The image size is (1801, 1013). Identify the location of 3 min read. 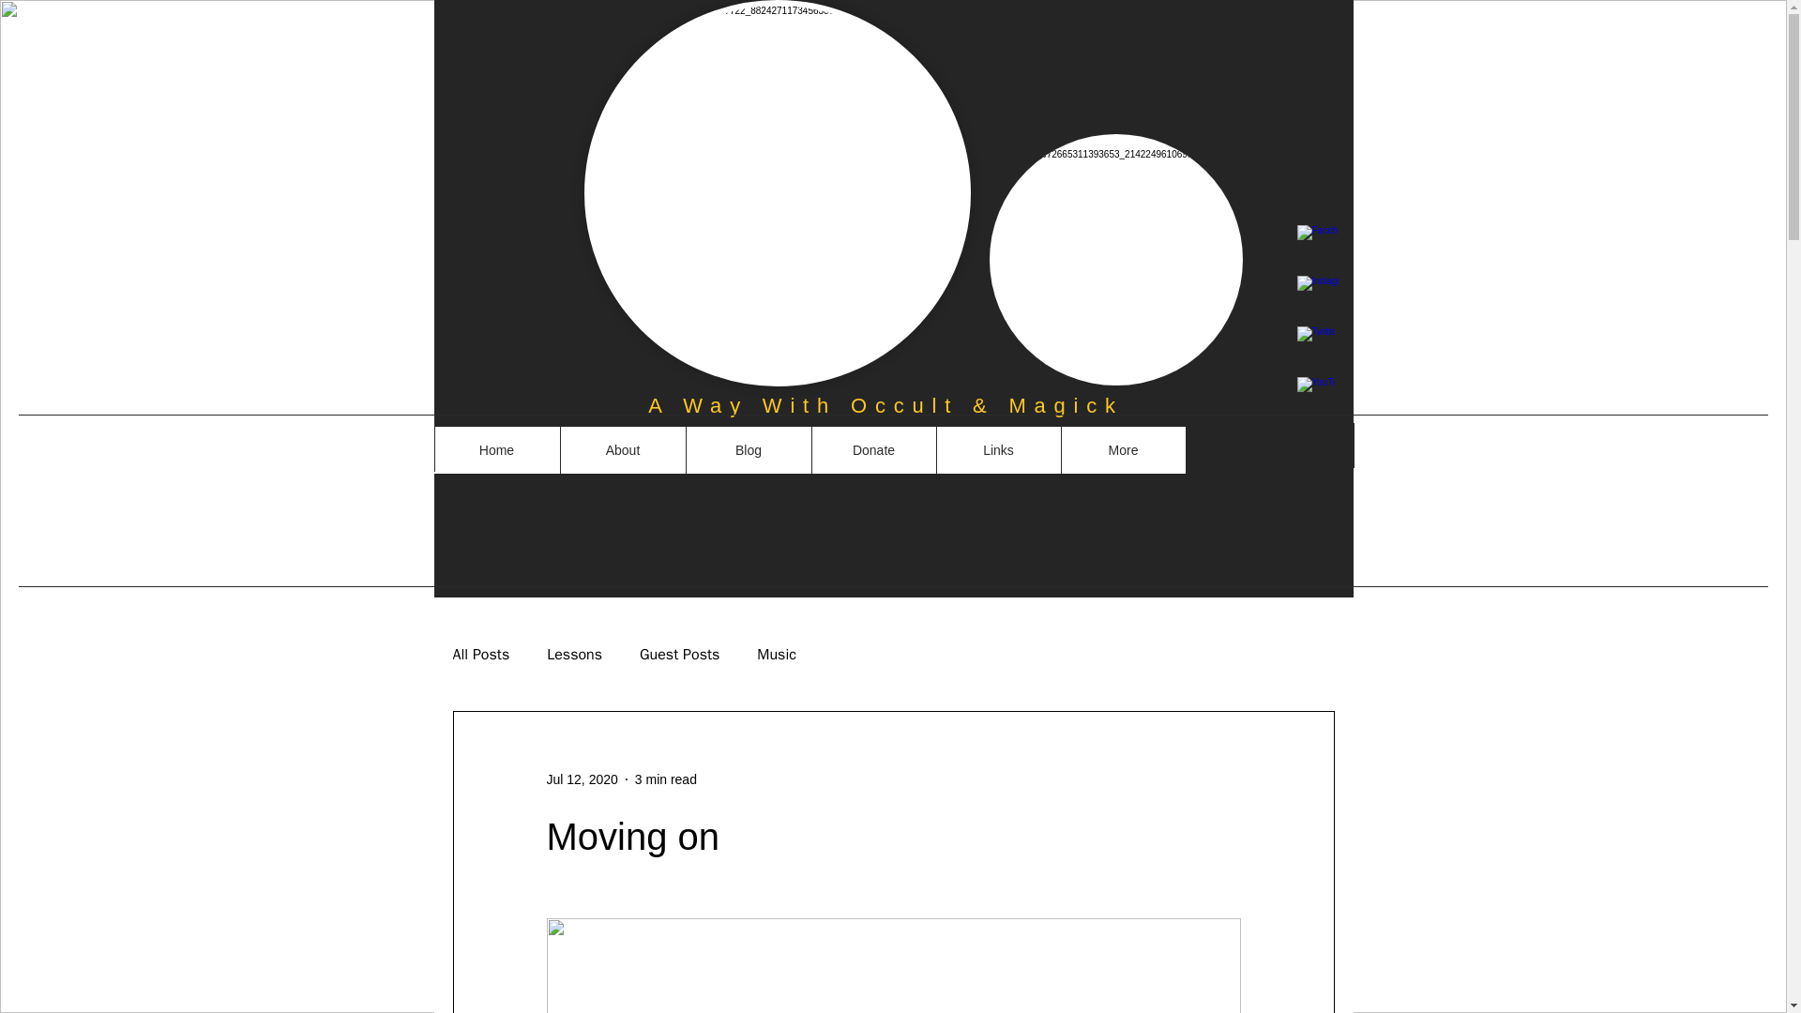
(666, 779).